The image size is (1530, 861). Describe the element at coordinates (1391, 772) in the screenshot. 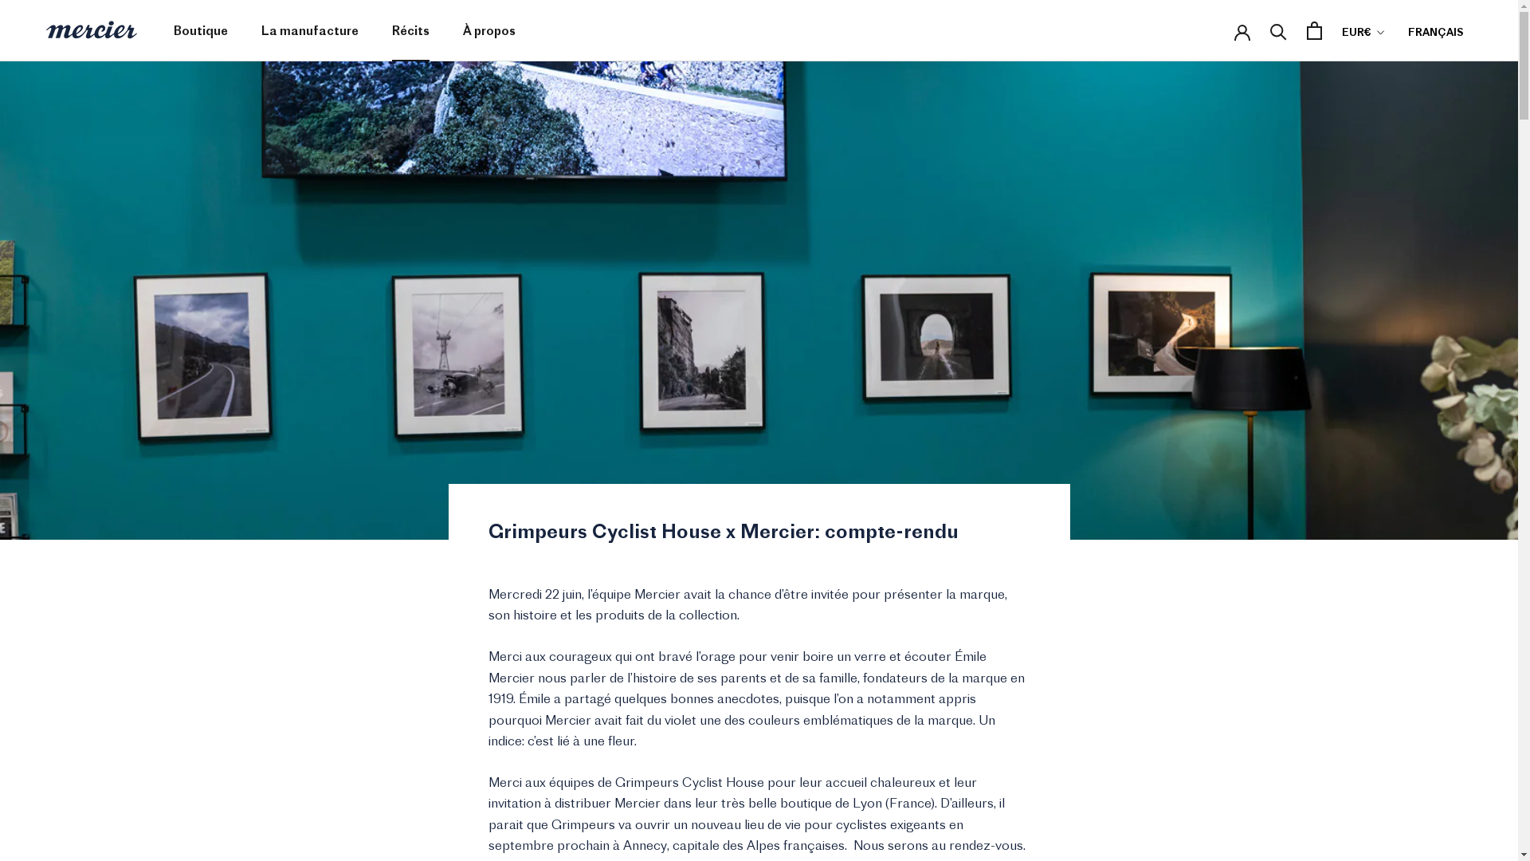

I see `GBP` at that location.